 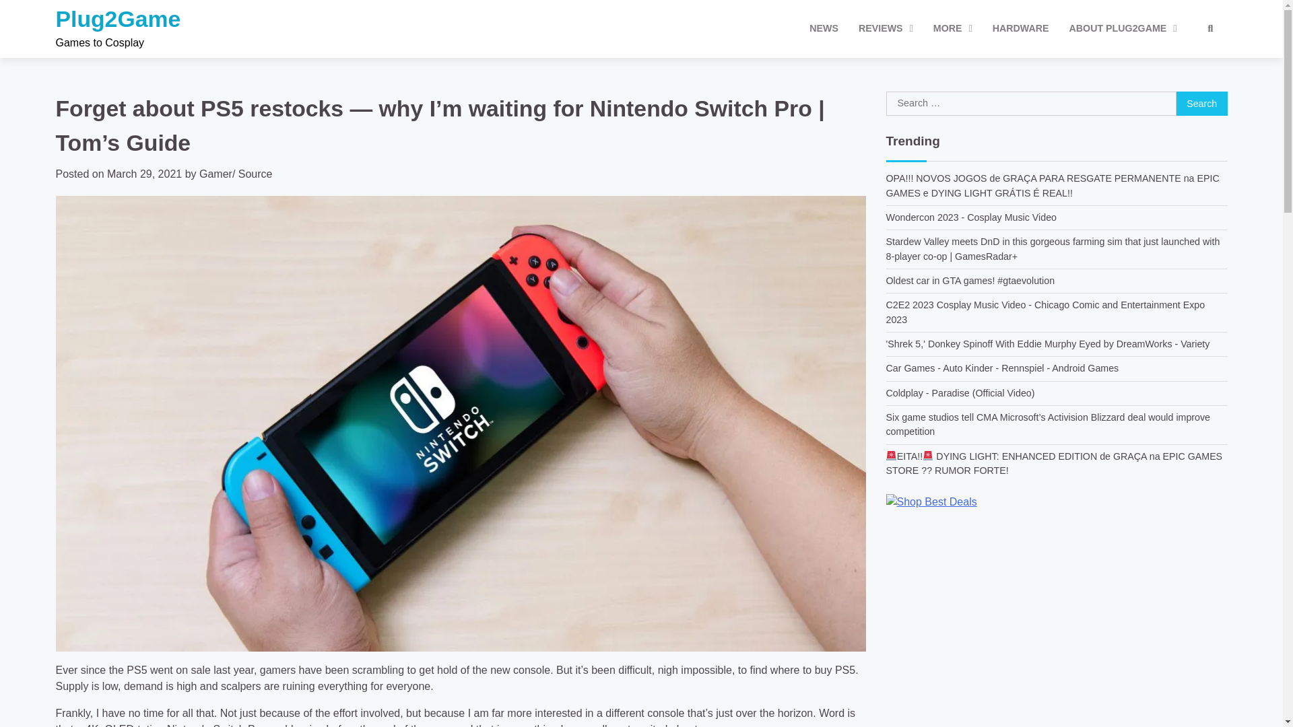 What do you see at coordinates (144, 174) in the screenshot?
I see `March 29, 2021` at bounding box center [144, 174].